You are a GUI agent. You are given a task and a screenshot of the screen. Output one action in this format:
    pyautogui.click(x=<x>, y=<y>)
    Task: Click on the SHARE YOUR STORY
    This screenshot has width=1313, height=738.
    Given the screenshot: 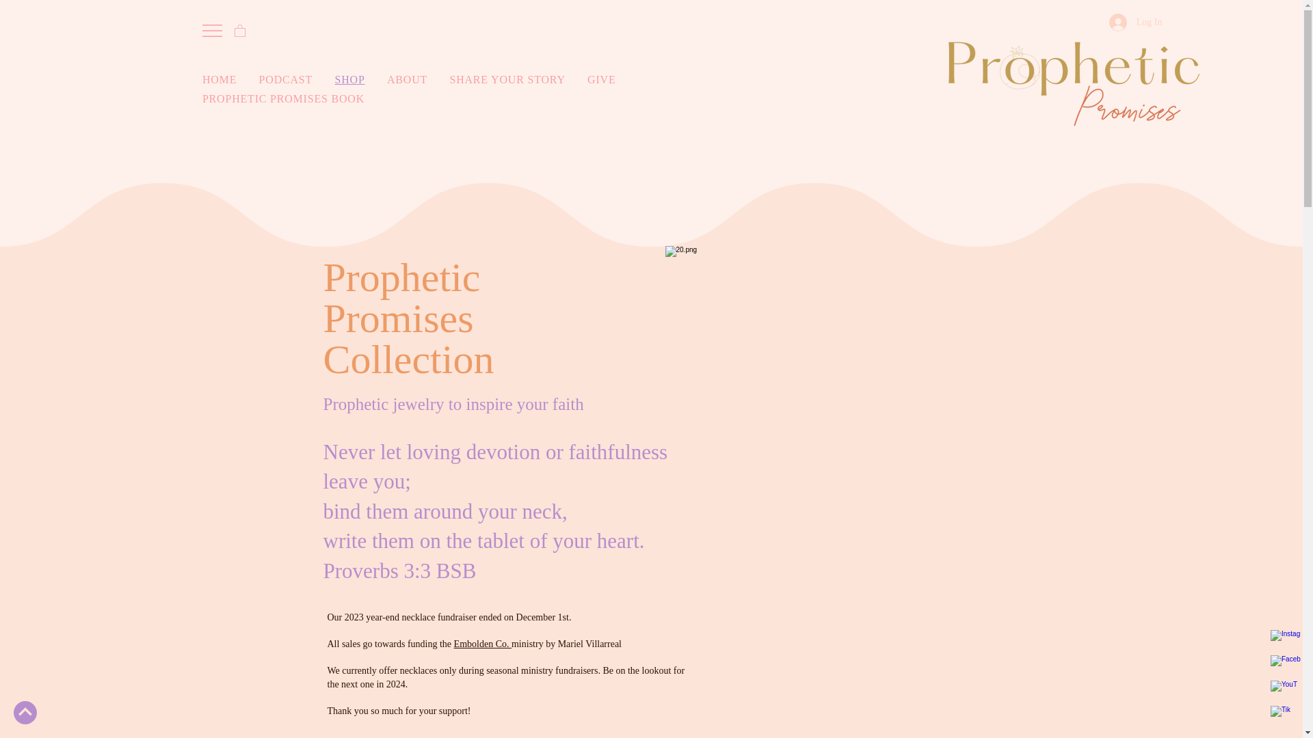 What is the action you would take?
    pyautogui.click(x=514, y=80)
    